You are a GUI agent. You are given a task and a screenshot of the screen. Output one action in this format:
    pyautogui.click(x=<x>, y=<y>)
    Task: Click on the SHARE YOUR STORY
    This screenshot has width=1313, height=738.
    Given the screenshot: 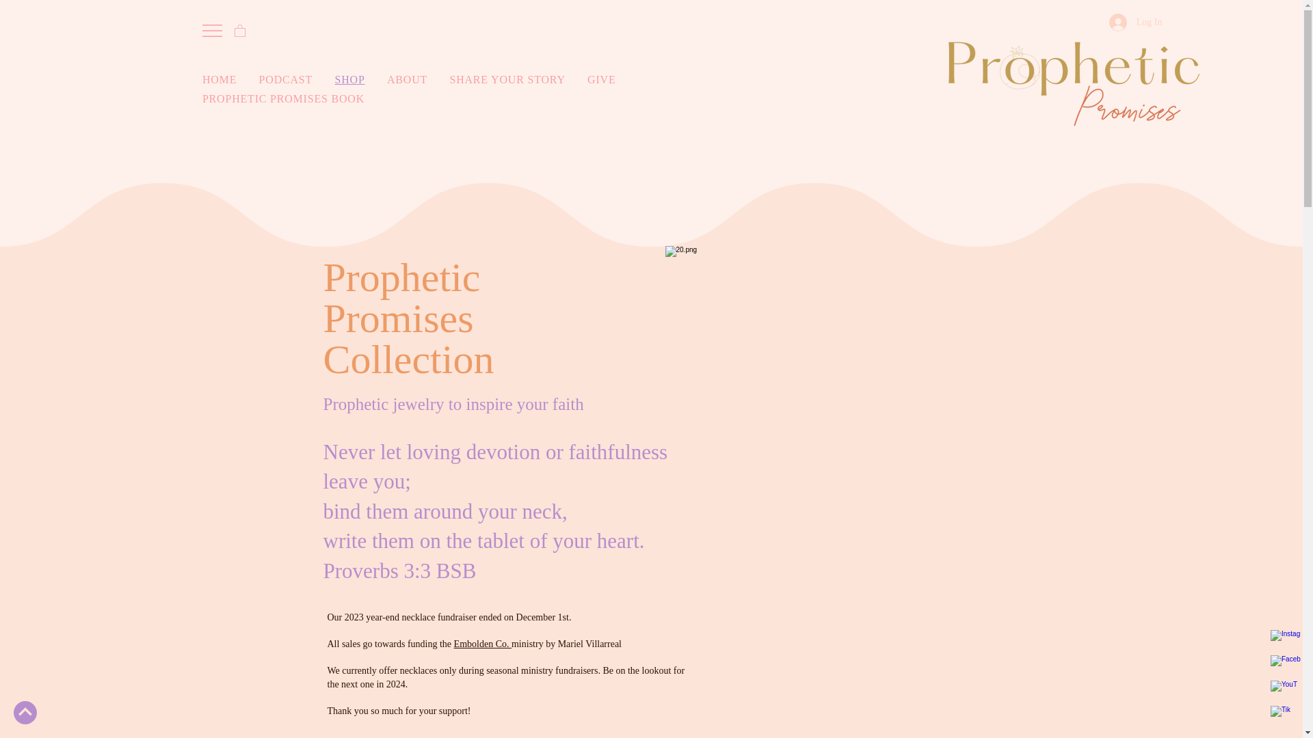 What is the action you would take?
    pyautogui.click(x=514, y=80)
    